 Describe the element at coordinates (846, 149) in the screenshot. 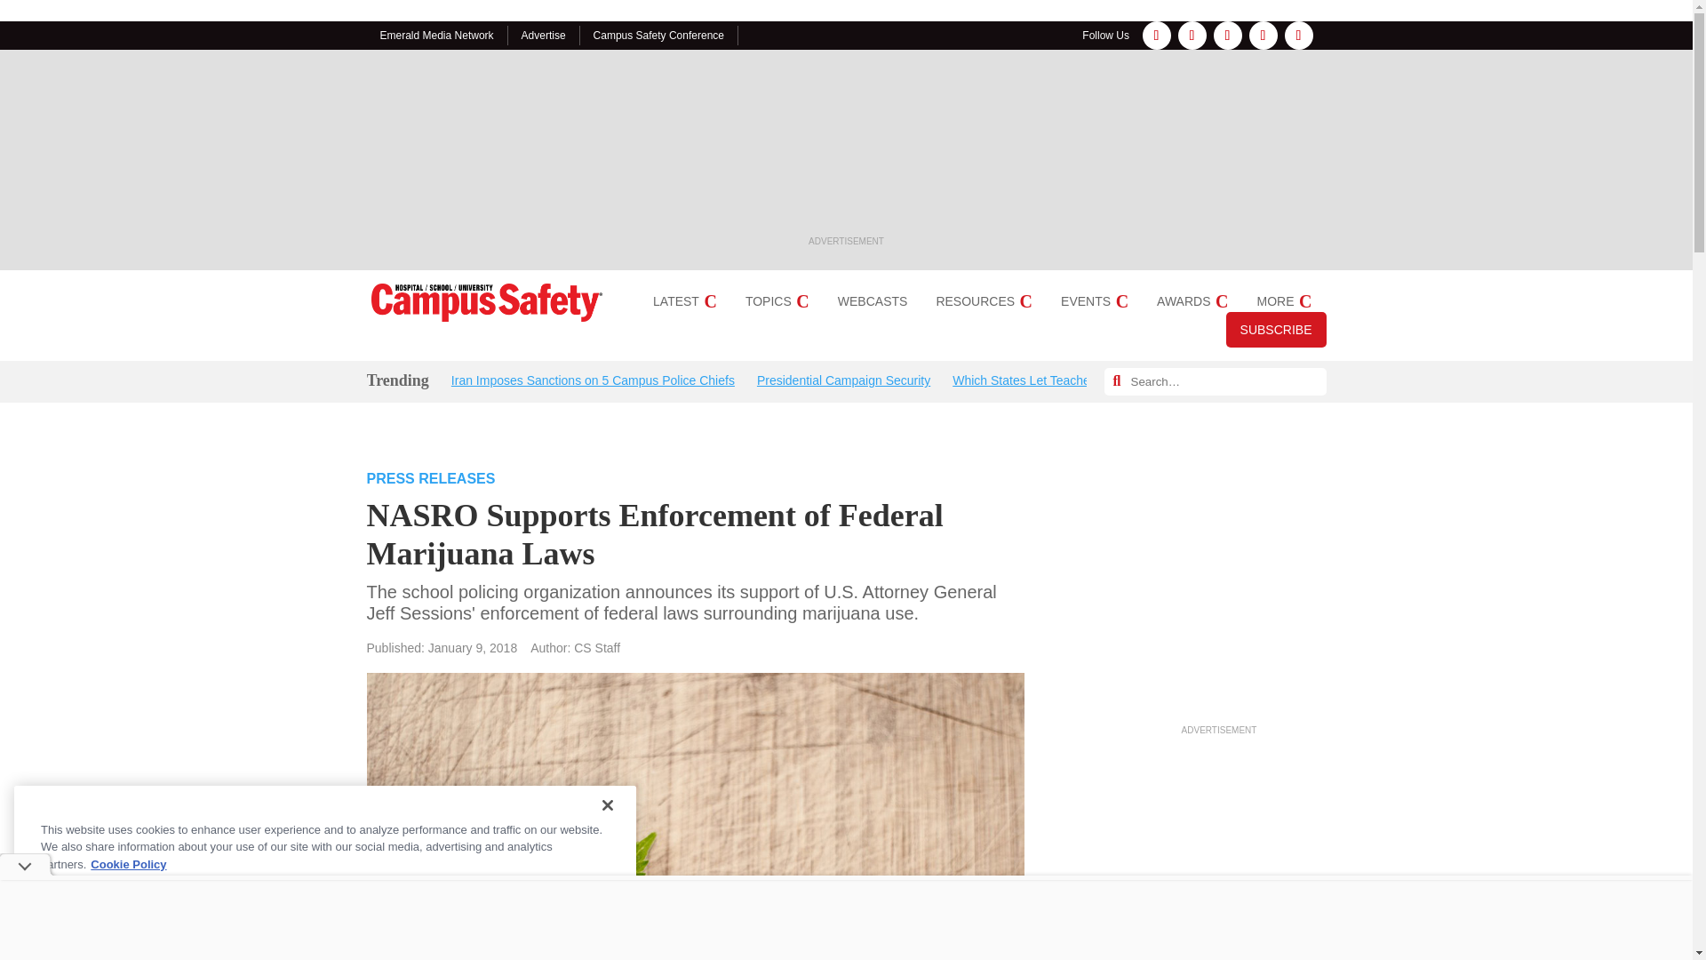

I see `3rd party ad content` at that location.